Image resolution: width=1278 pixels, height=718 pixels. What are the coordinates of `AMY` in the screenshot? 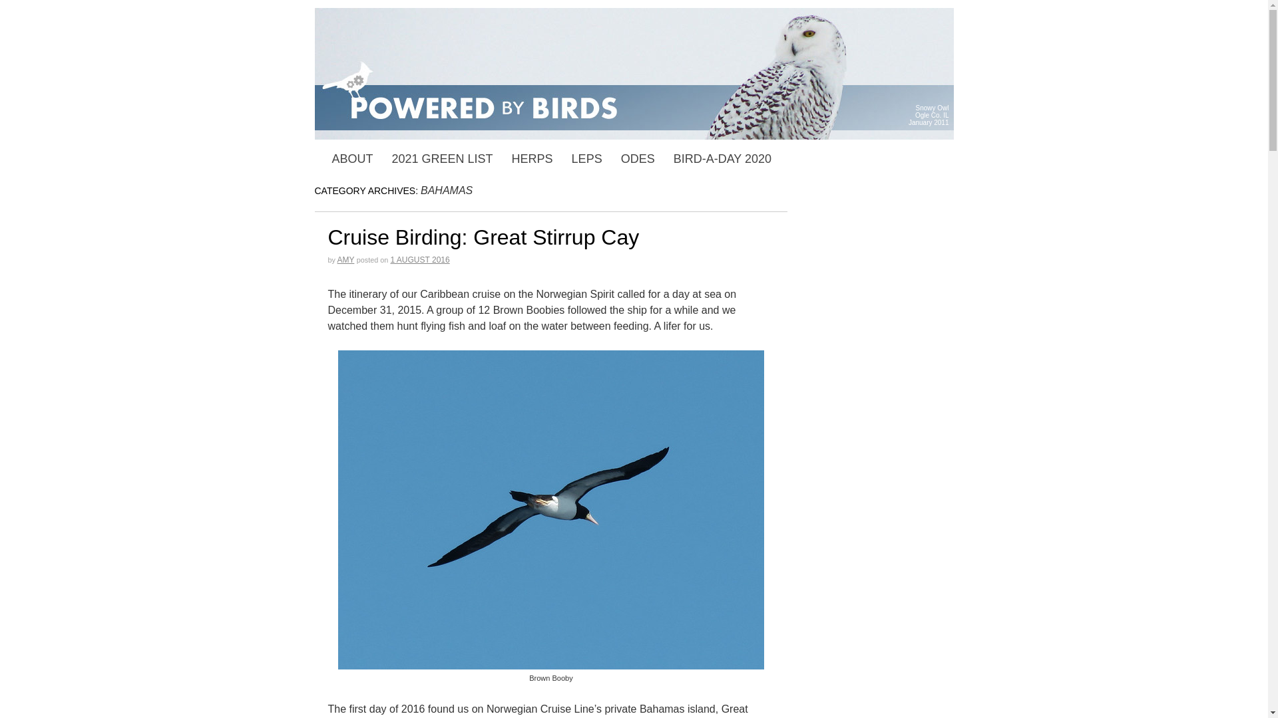 It's located at (346, 260).